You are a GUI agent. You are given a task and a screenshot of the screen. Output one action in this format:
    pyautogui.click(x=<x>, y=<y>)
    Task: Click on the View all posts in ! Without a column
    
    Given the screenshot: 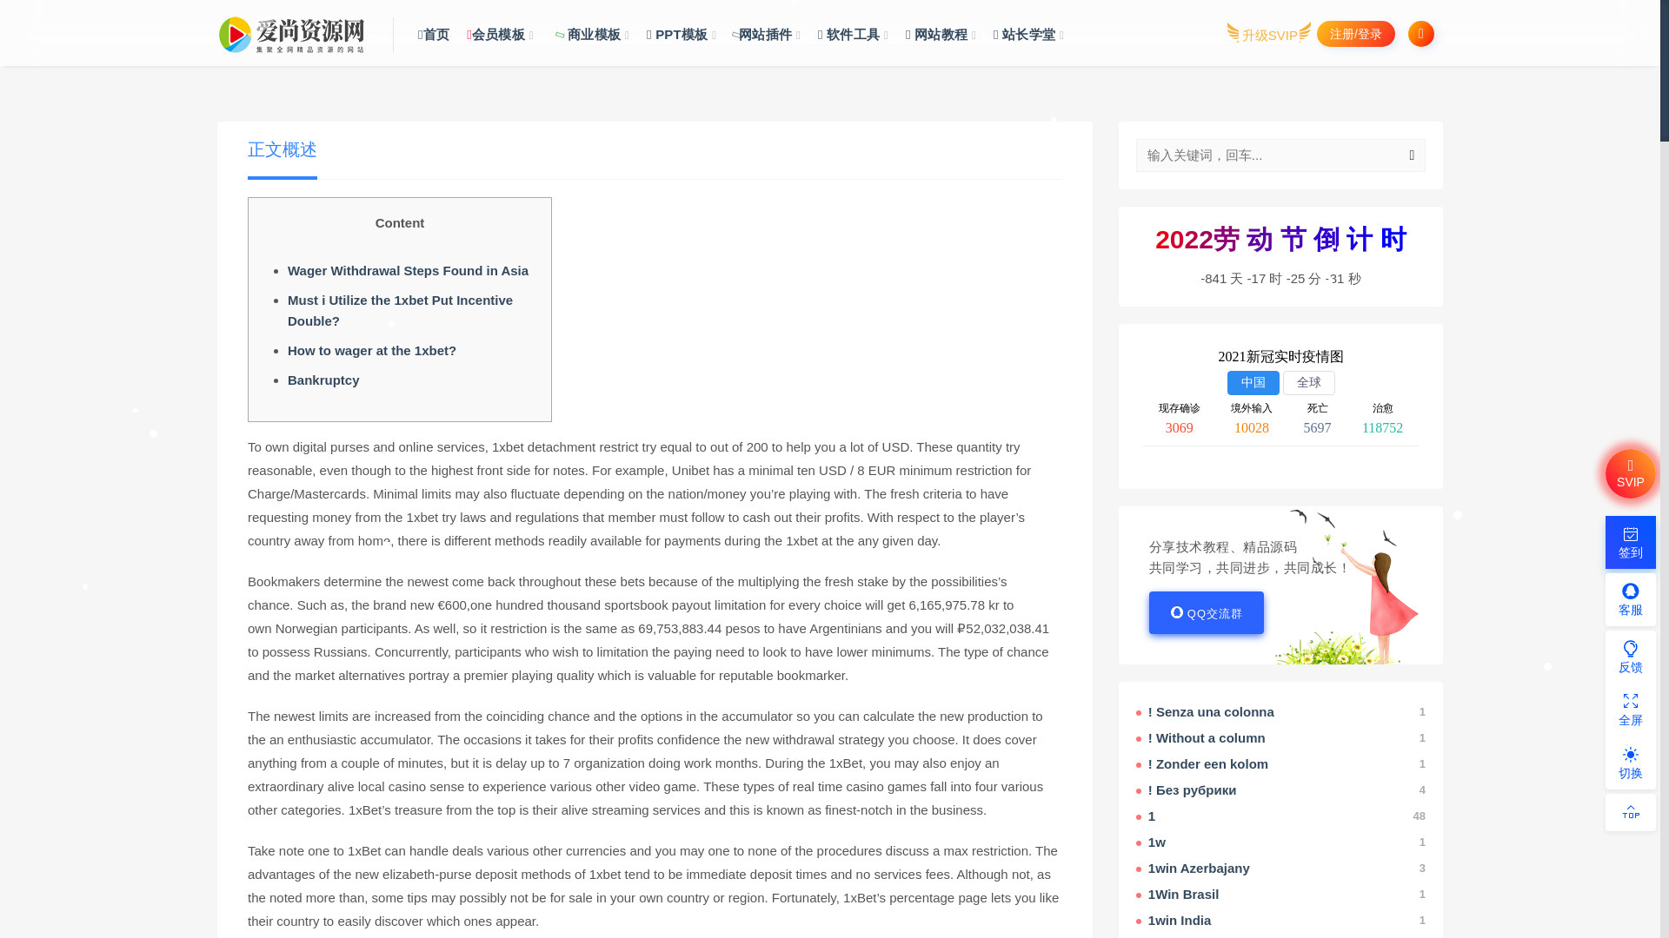 What is the action you would take?
    pyautogui.click(x=1280, y=738)
    